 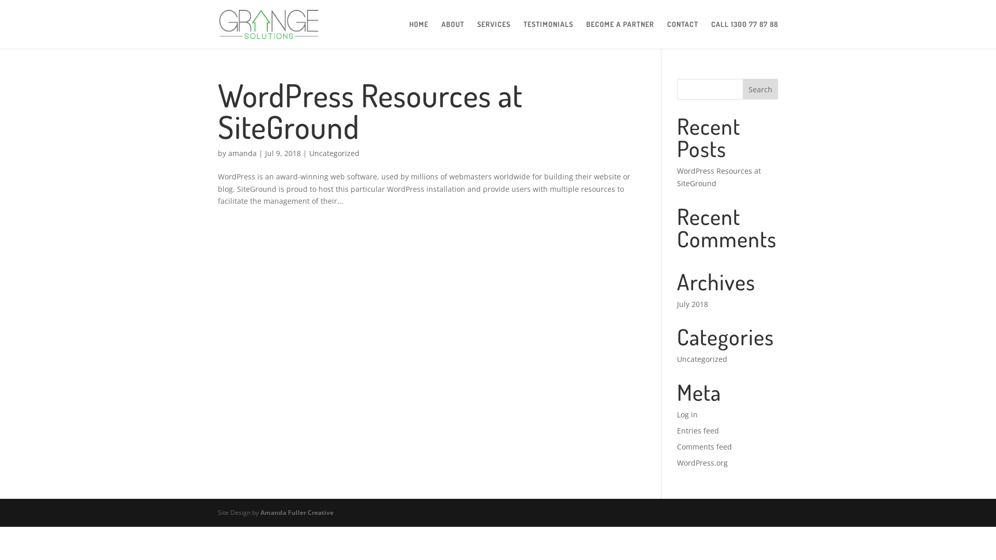 What do you see at coordinates (760, 89) in the screenshot?
I see `Search` at bounding box center [760, 89].